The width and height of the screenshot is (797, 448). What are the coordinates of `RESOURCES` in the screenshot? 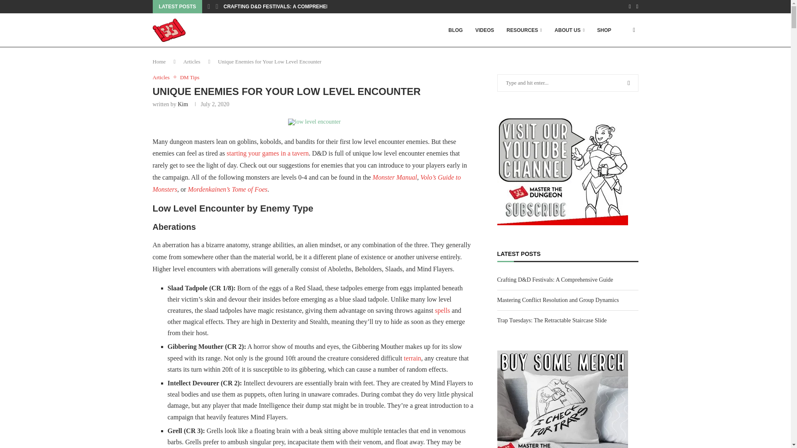 It's located at (524, 30).